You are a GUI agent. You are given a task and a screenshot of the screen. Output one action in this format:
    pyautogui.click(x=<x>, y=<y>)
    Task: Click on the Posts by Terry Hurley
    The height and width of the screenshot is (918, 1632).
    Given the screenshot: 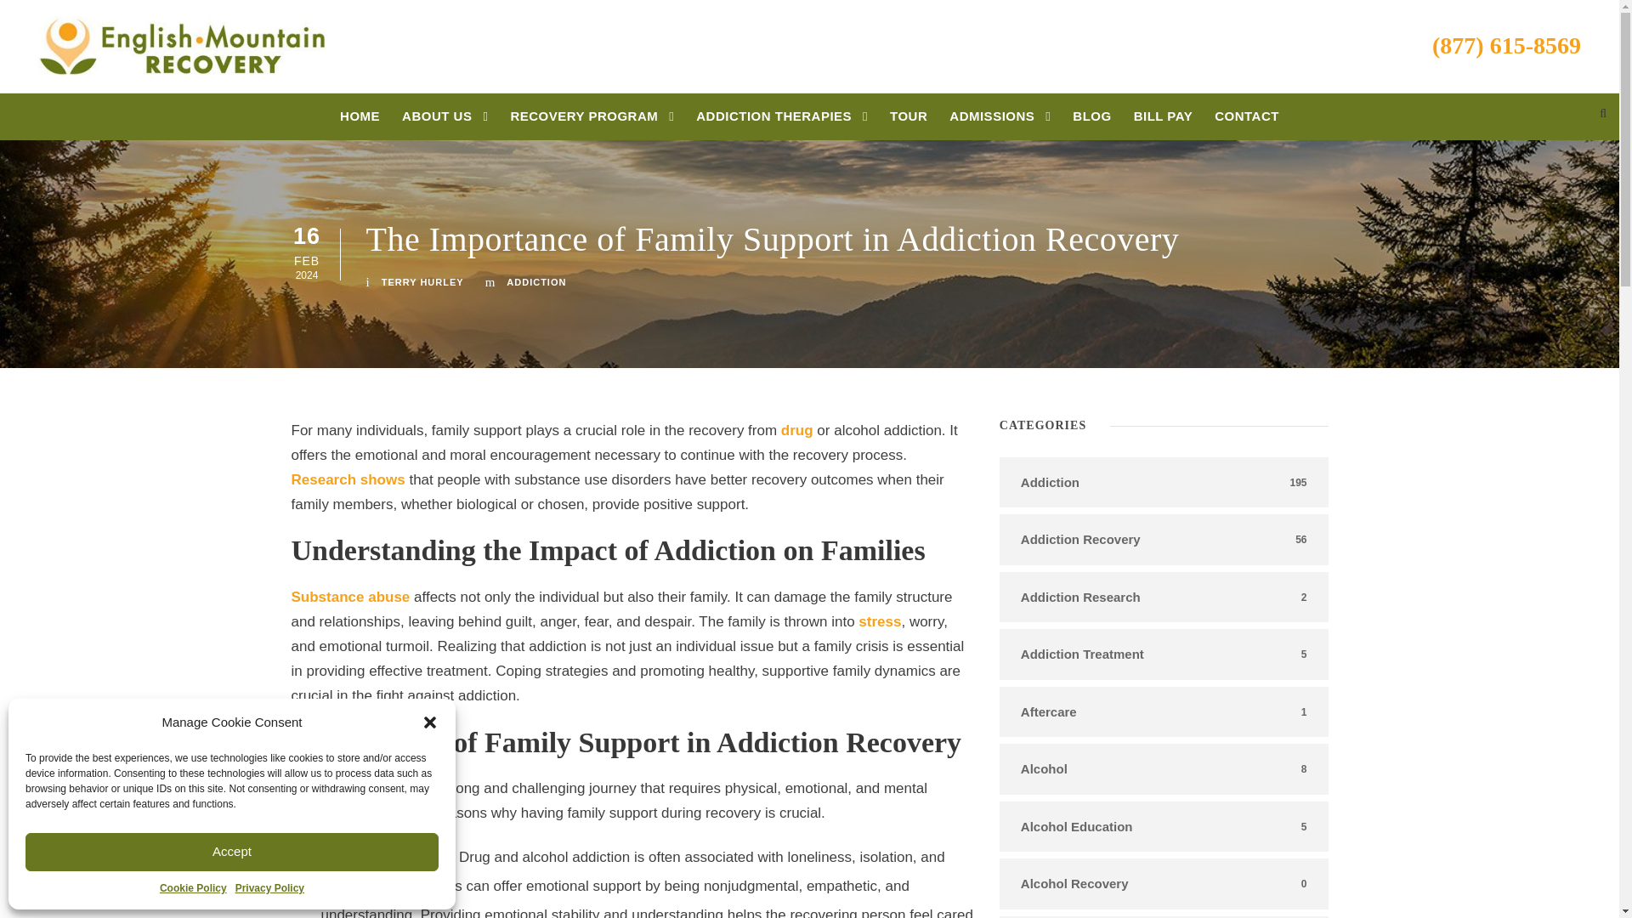 What is the action you would take?
    pyautogui.click(x=422, y=282)
    